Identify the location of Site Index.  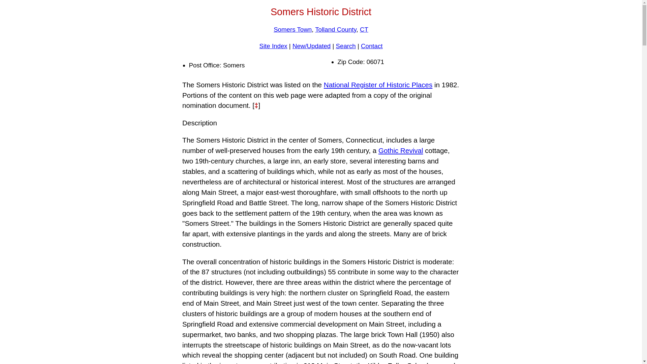
(273, 46).